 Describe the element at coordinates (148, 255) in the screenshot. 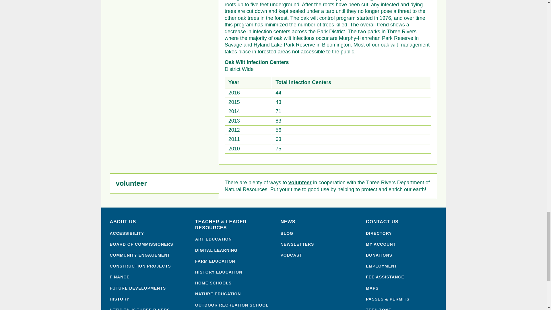

I see `COMMUNITY ENGAGEMENT` at that location.